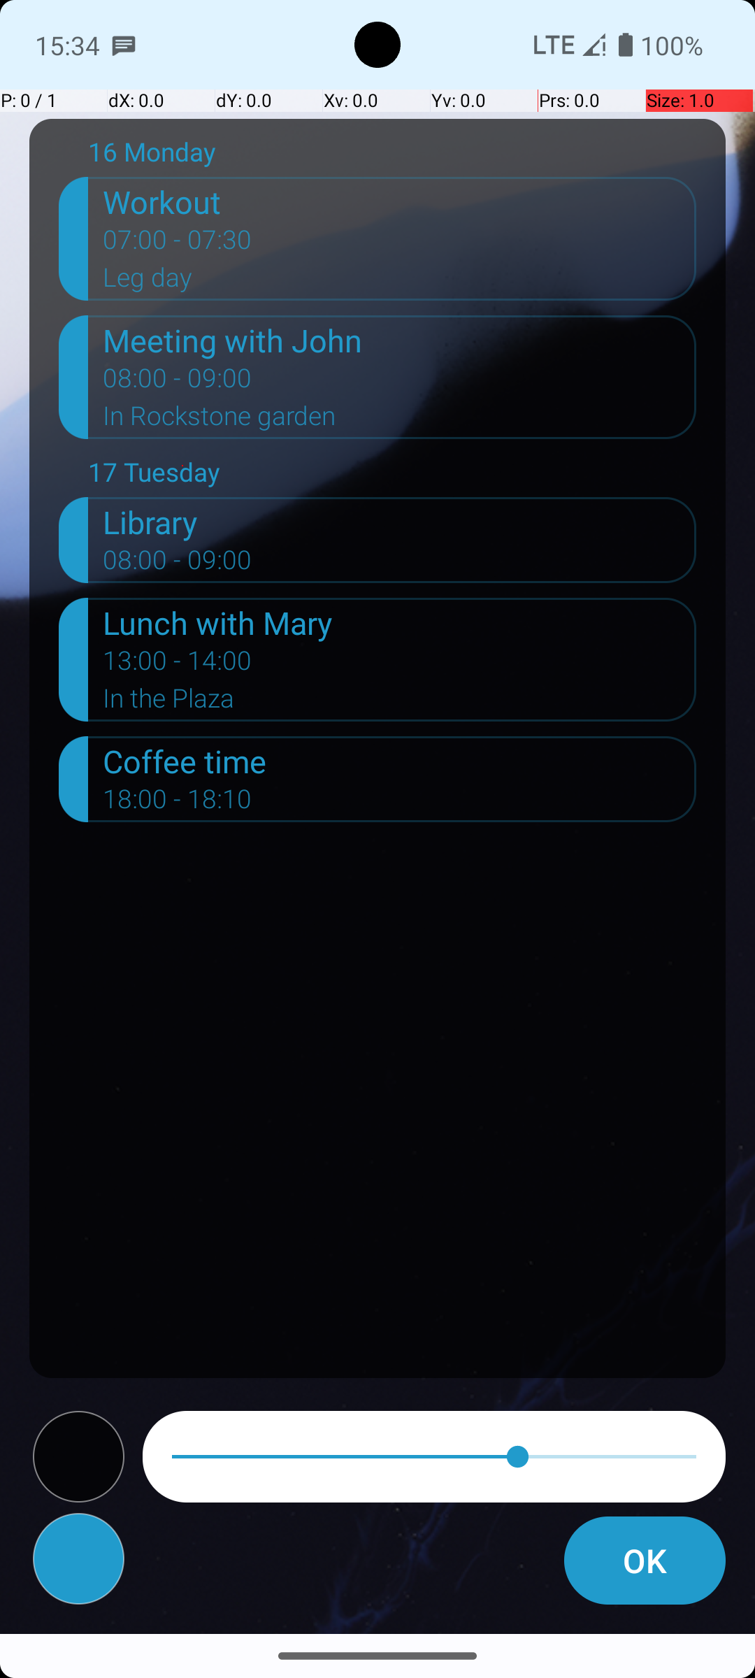 This screenshot has height=1678, width=755. What do you see at coordinates (400, 622) in the screenshot?
I see `Lunch with Mary` at bounding box center [400, 622].